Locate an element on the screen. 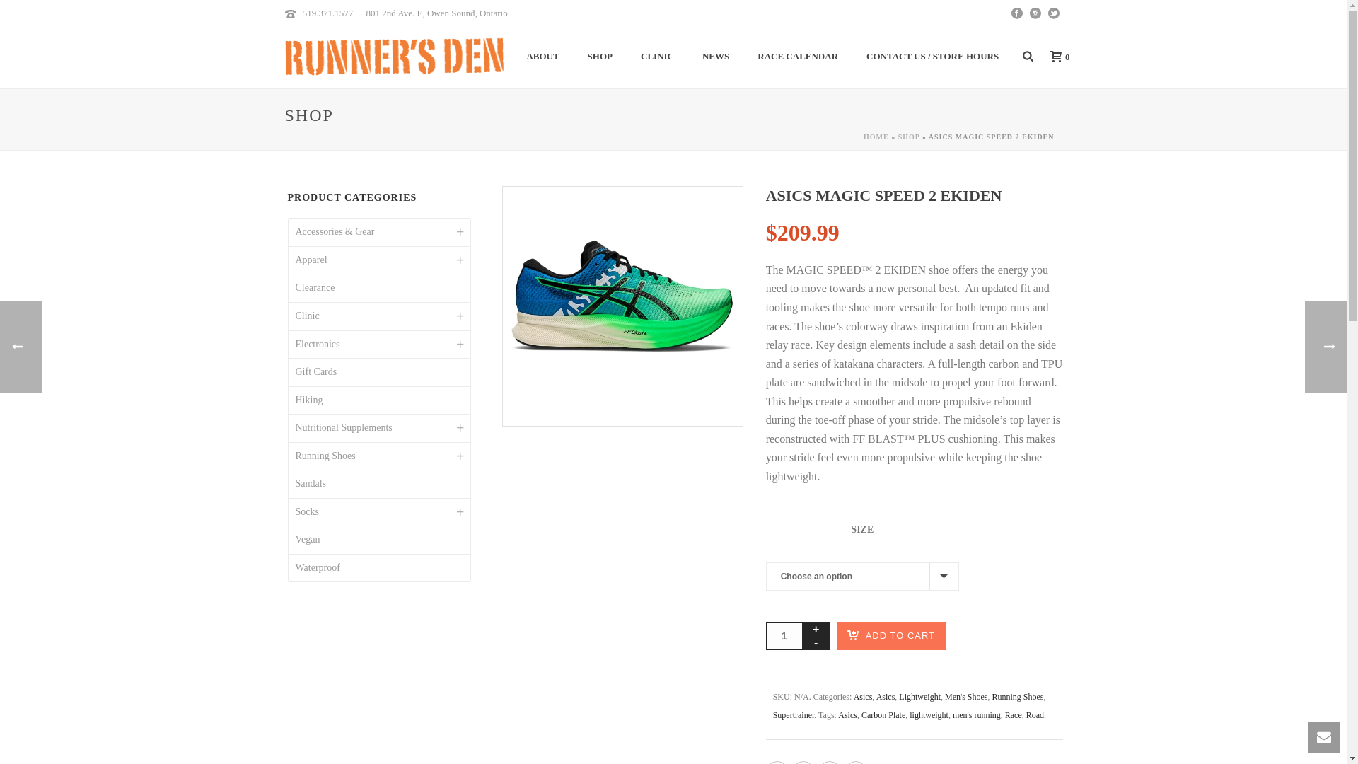 The height and width of the screenshot is (764, 1358). SHOP is located at coordinates (600, 57).